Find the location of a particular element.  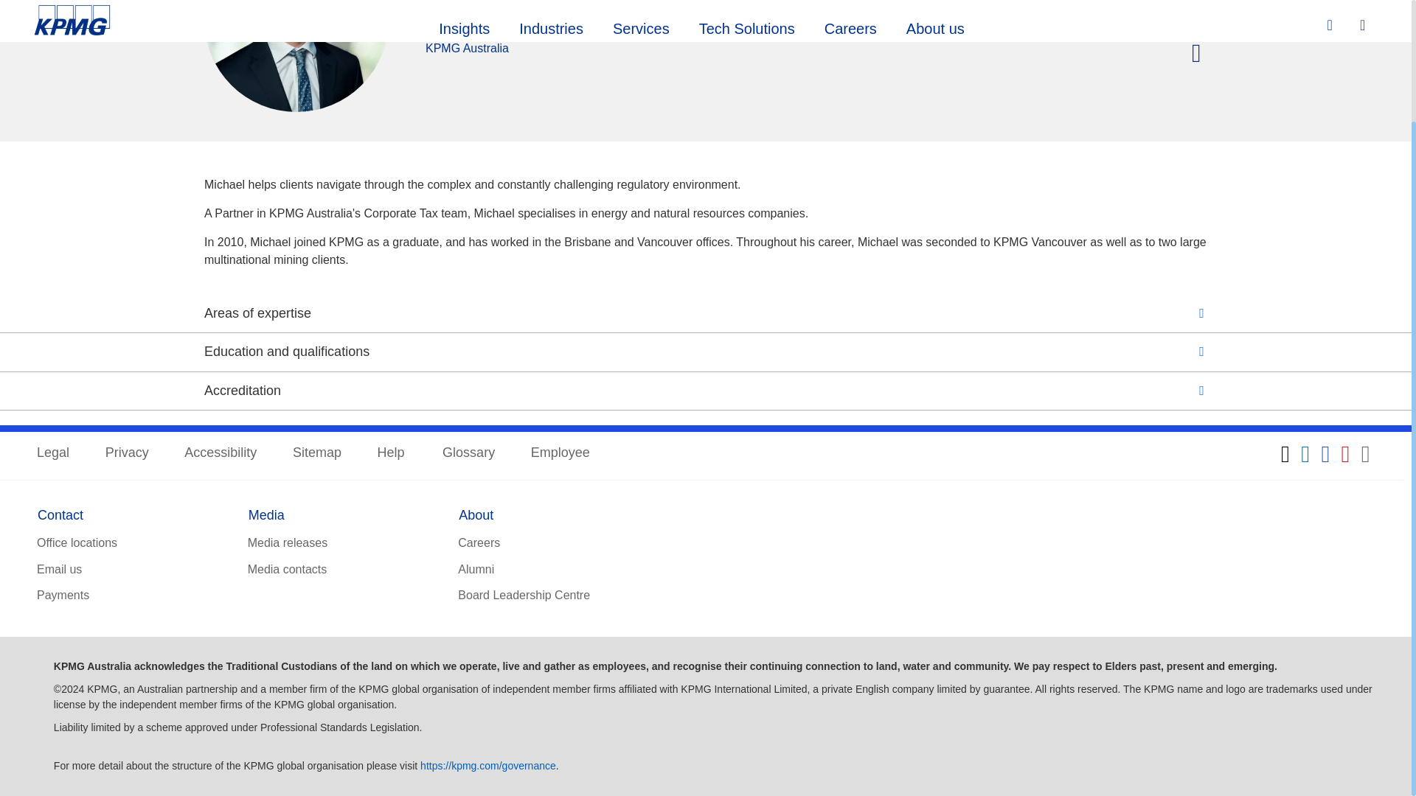

Employee is located at coordinates (560, 453).